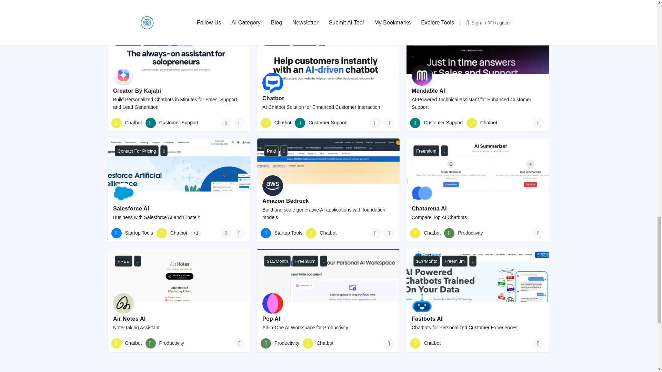  Describe the element at coordinates (444, 41) in the screenshot. I see `Visit Chatbot` at that location.